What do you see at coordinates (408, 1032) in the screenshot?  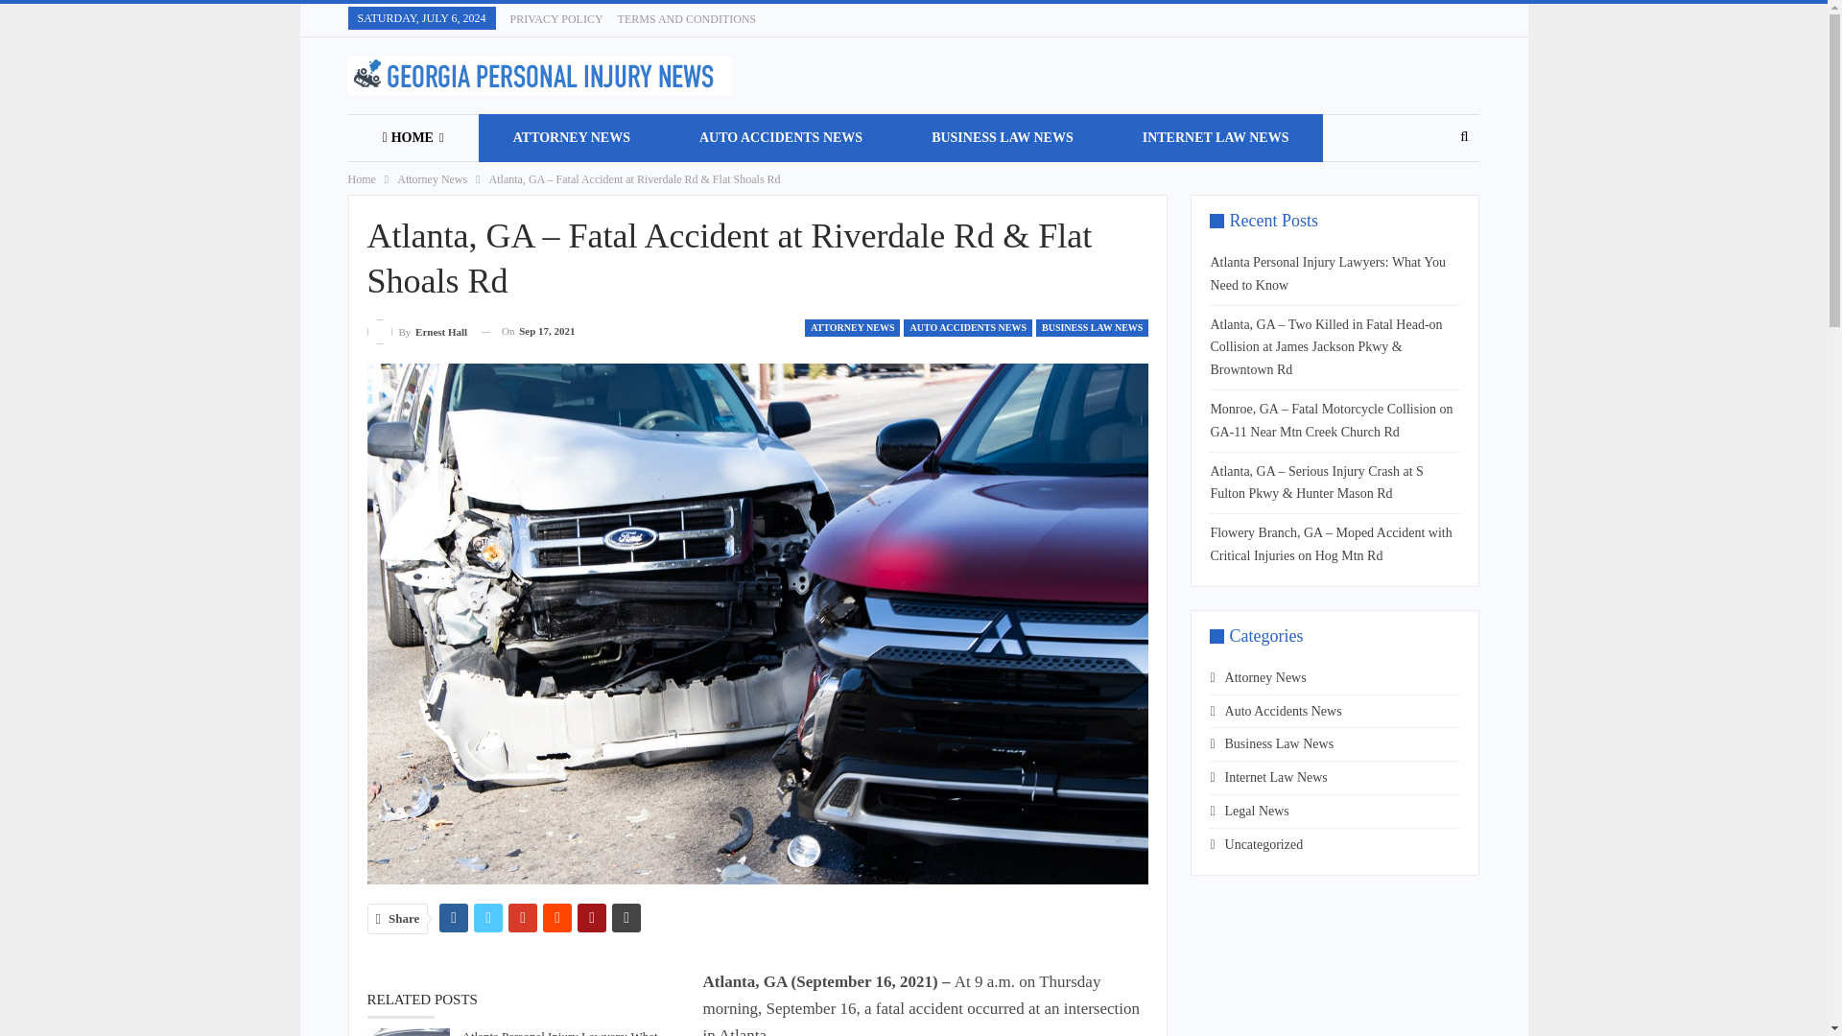 I see `Atlanta Personal Injury Lawyers: What You Need to Know` at bounding box center [408, 1032].